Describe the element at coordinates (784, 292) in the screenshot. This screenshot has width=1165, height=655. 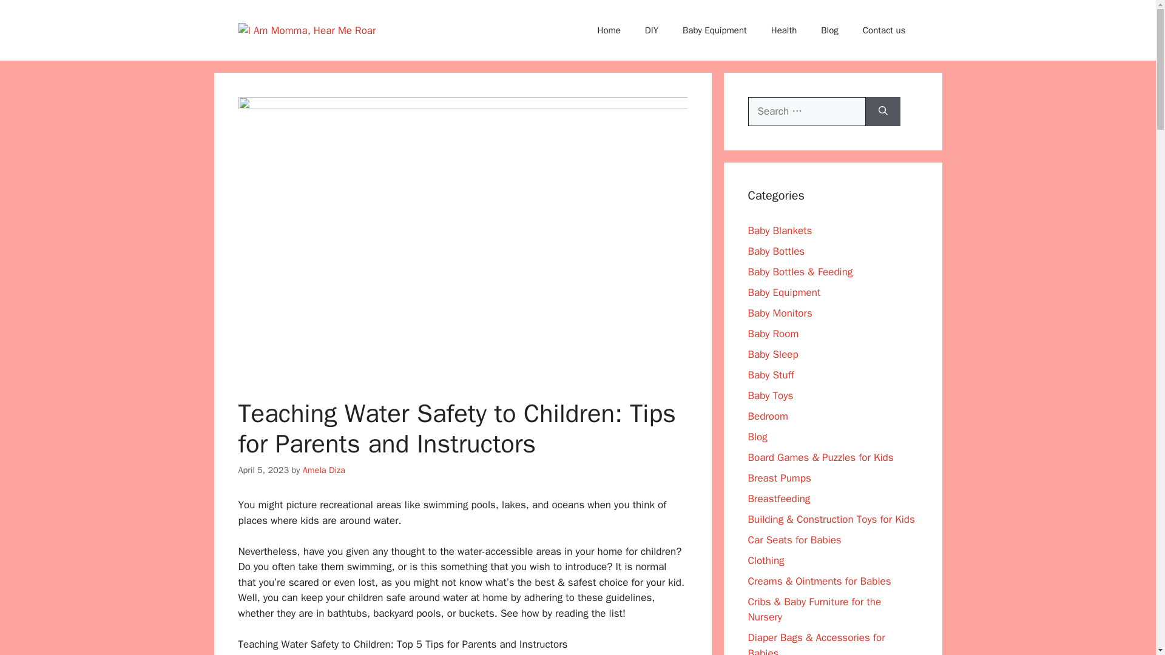
I see `Baby Equipment` at that location.